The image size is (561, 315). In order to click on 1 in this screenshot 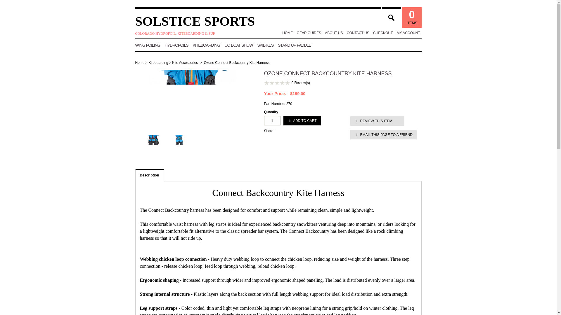, I will do `click(272, 121)`.